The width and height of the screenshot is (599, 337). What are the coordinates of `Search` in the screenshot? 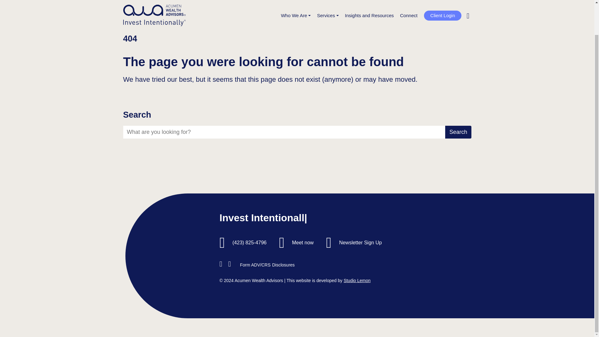 It's located at (458, 3).